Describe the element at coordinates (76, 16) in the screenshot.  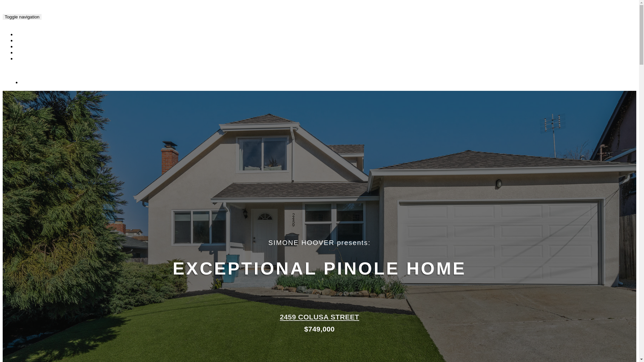
I see `2459 Colusa Street` at that location.